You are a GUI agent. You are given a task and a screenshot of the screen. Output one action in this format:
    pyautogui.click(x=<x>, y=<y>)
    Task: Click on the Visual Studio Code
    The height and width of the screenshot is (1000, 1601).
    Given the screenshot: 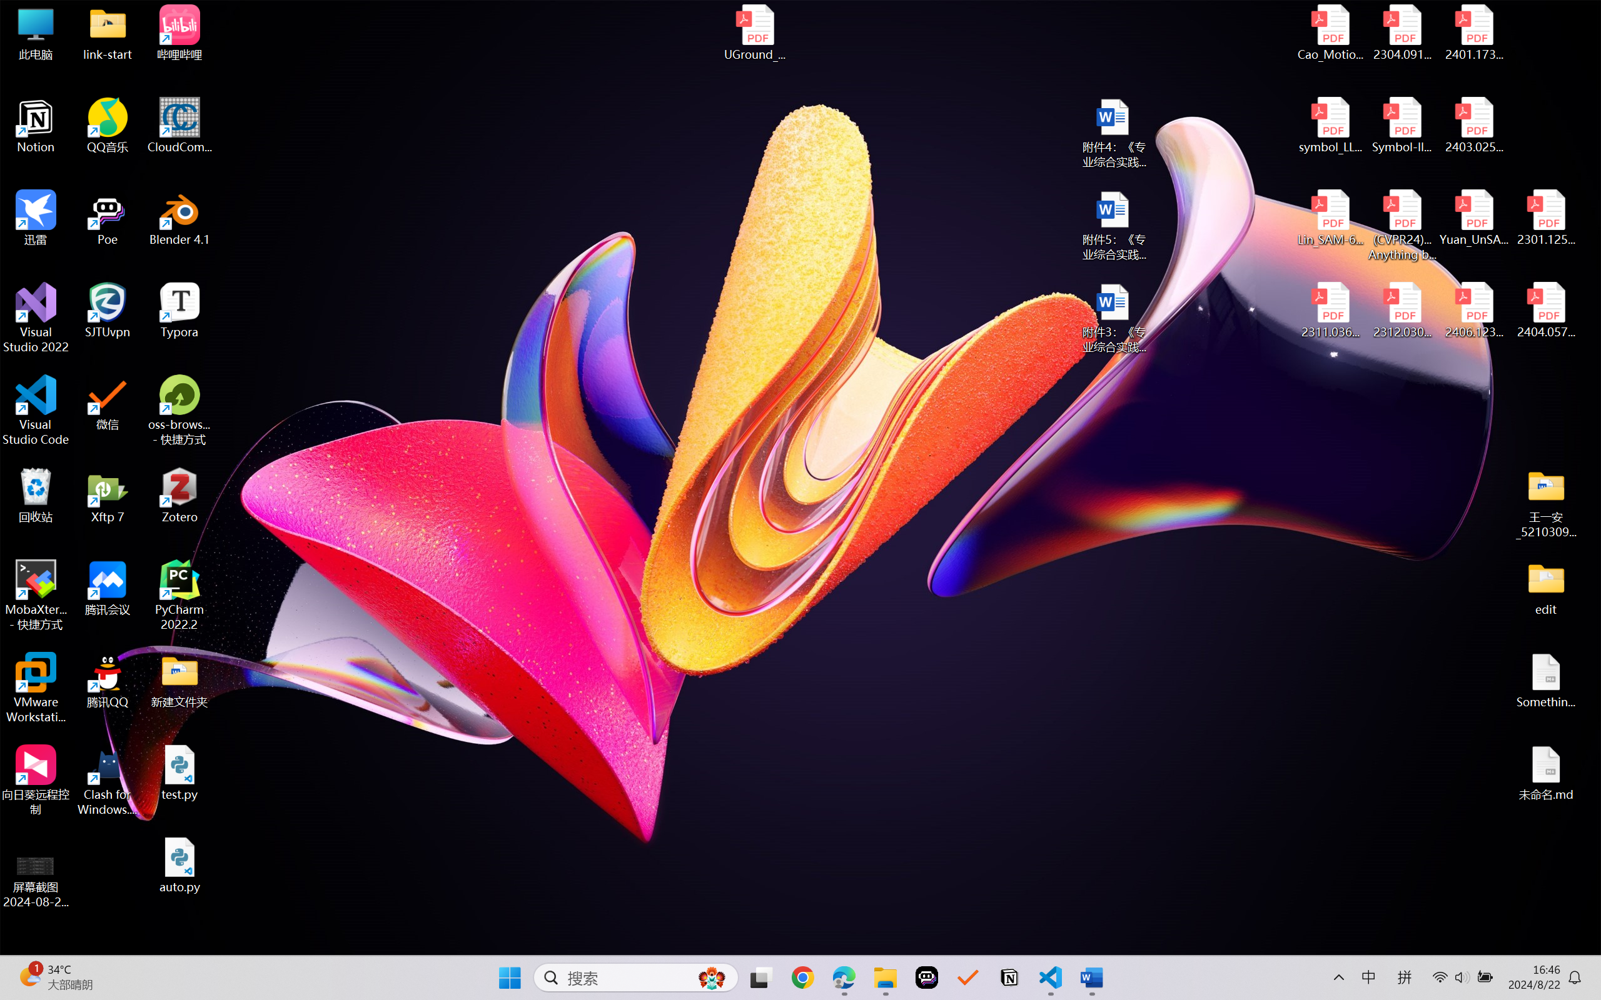 What is the action you would take?
    pyautogui.click(x=36, y=410)
    